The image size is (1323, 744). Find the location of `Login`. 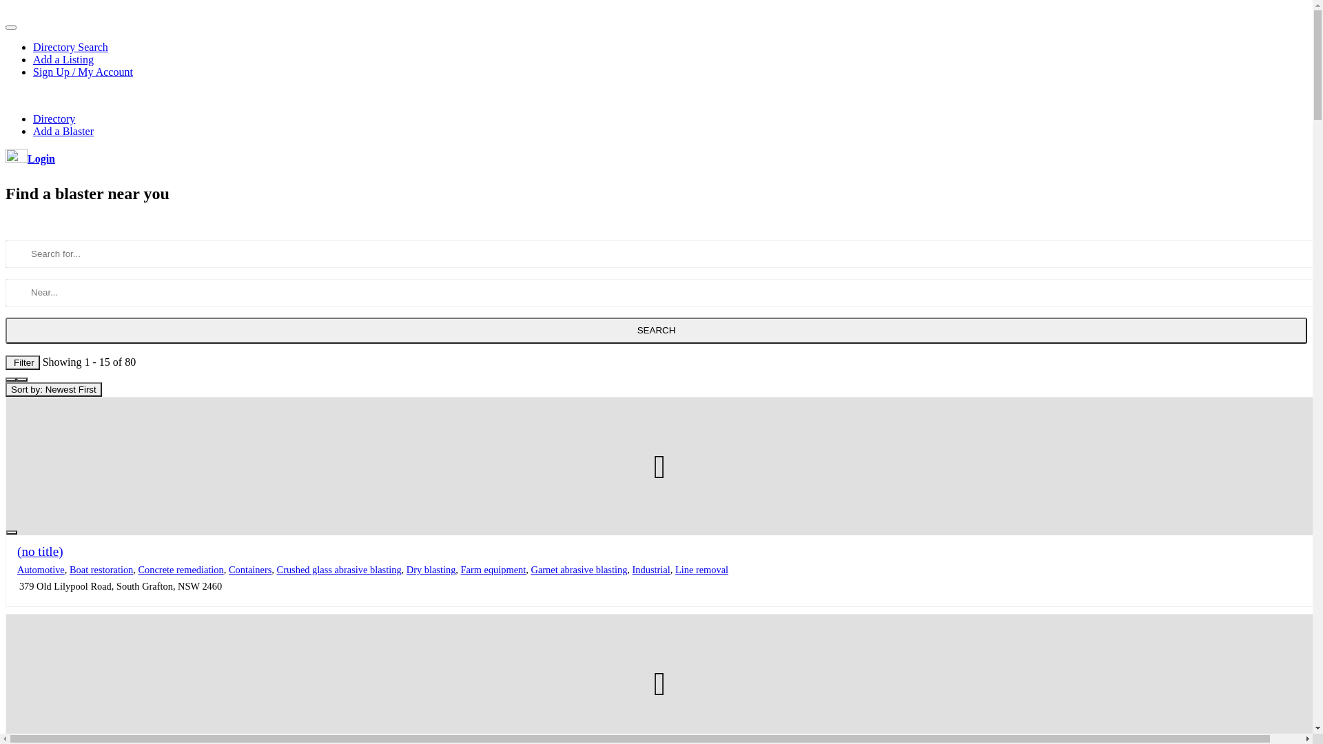

Login is located at coordinates (30, 158).